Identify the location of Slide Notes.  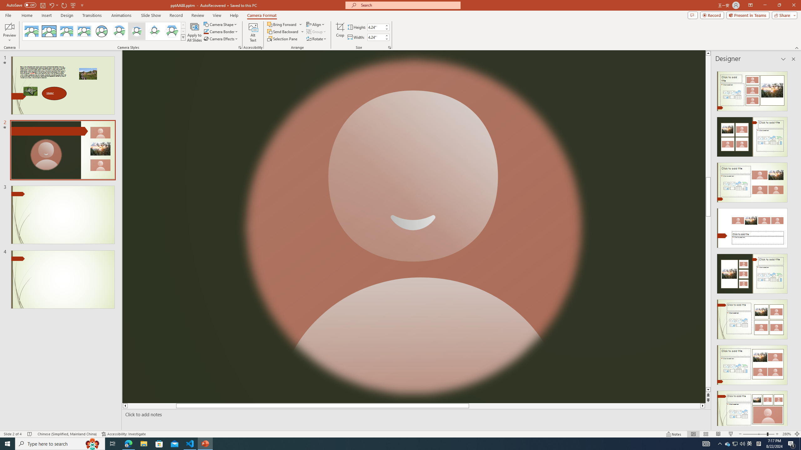
(415, 414).